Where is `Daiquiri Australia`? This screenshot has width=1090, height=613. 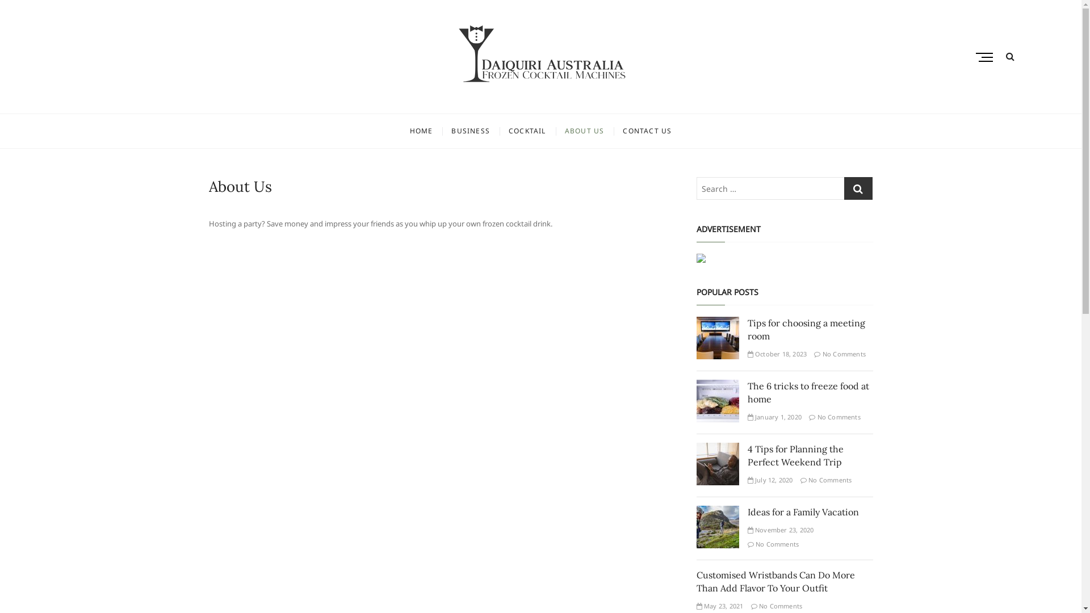
Daiquiri Australia is located at coordinates (309, 103).